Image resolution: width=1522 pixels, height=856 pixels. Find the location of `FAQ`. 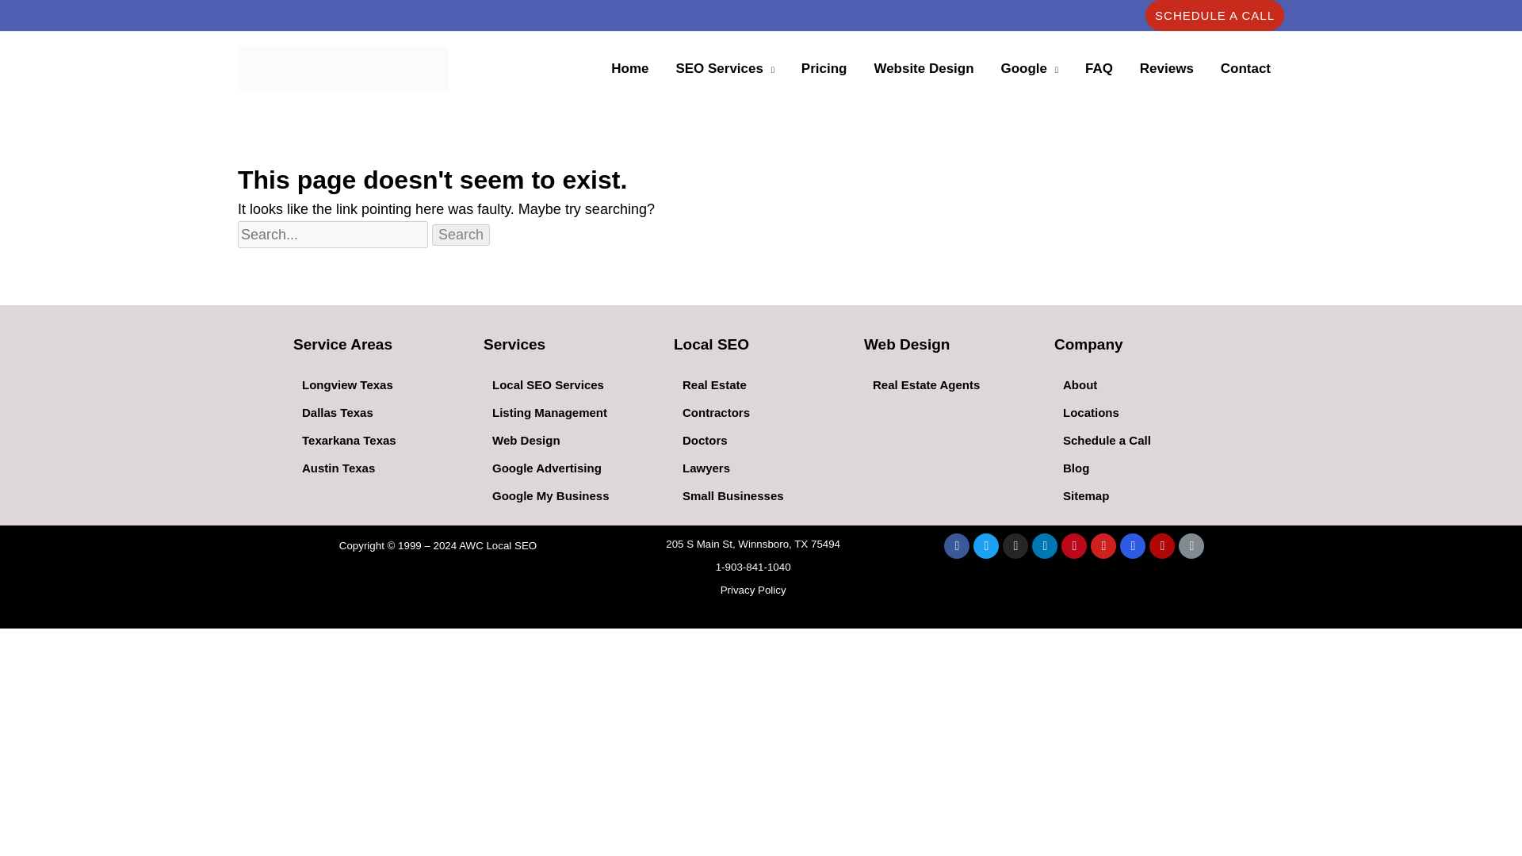

FAQ is located at coordinates (1099, 68).